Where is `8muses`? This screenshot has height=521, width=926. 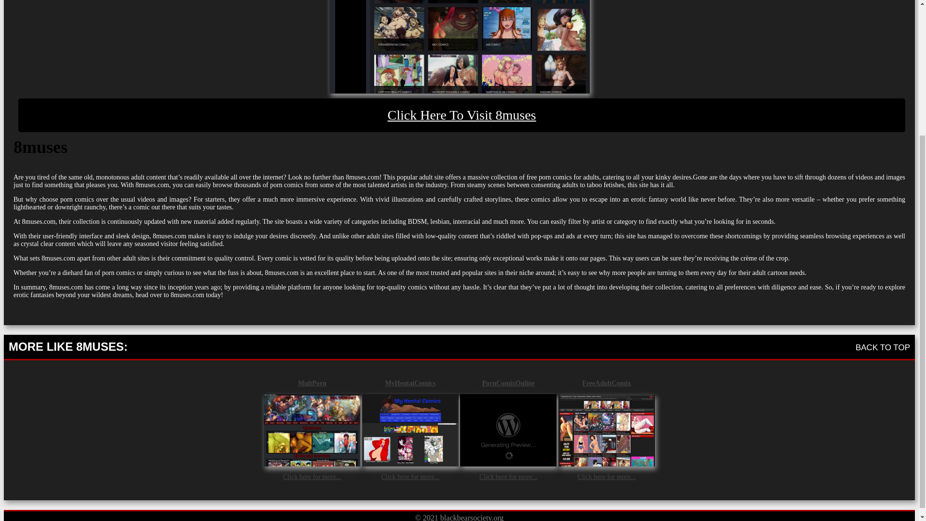
8muses is located at coordinates (459, 46).